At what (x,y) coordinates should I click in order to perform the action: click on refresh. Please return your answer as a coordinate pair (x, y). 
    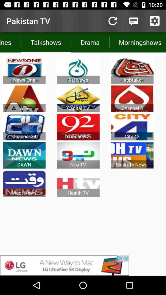
    Looking at the image, I should click on (113, 21).